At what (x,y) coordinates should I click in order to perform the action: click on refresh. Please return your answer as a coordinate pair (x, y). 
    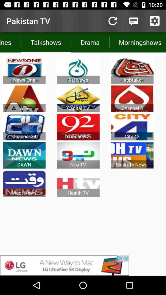
    Looking at the image, I should click on (113, 21).